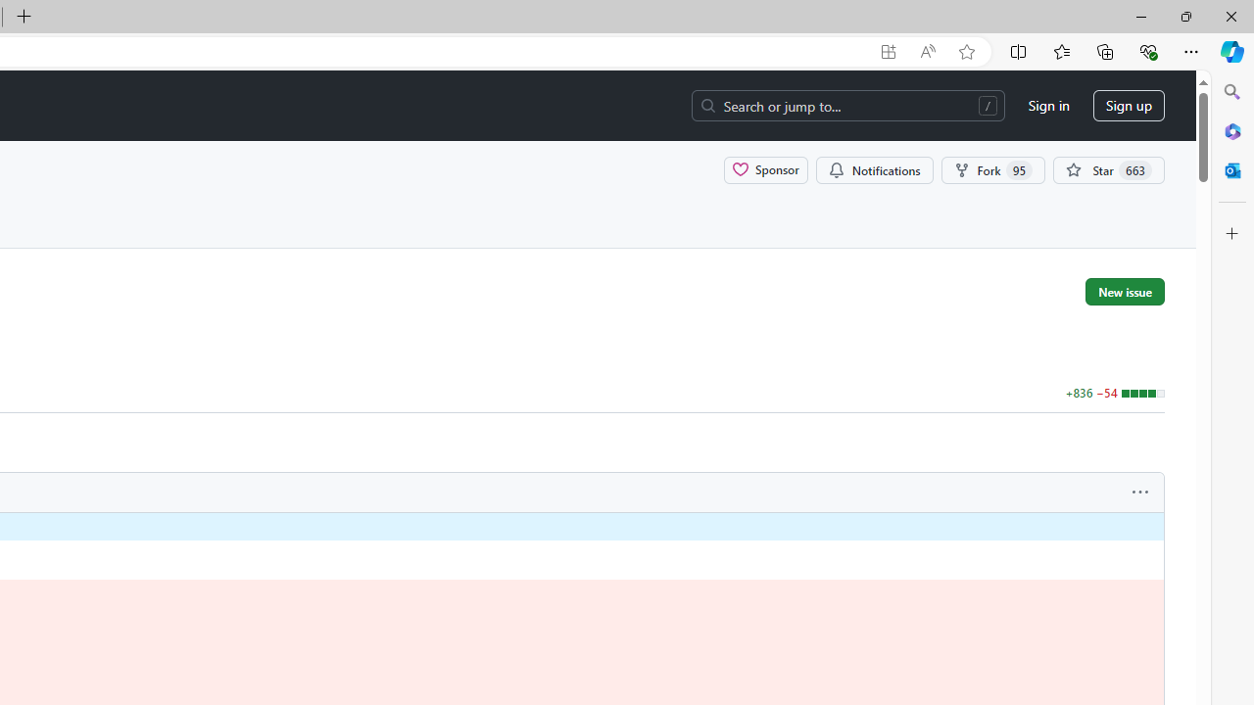 Image resolution: width=1254 pixels, height=705 pixels. Describe the element at coordinates (874, 169) in the screenshot. I see `You must be signed in to change notification settings` at that location.